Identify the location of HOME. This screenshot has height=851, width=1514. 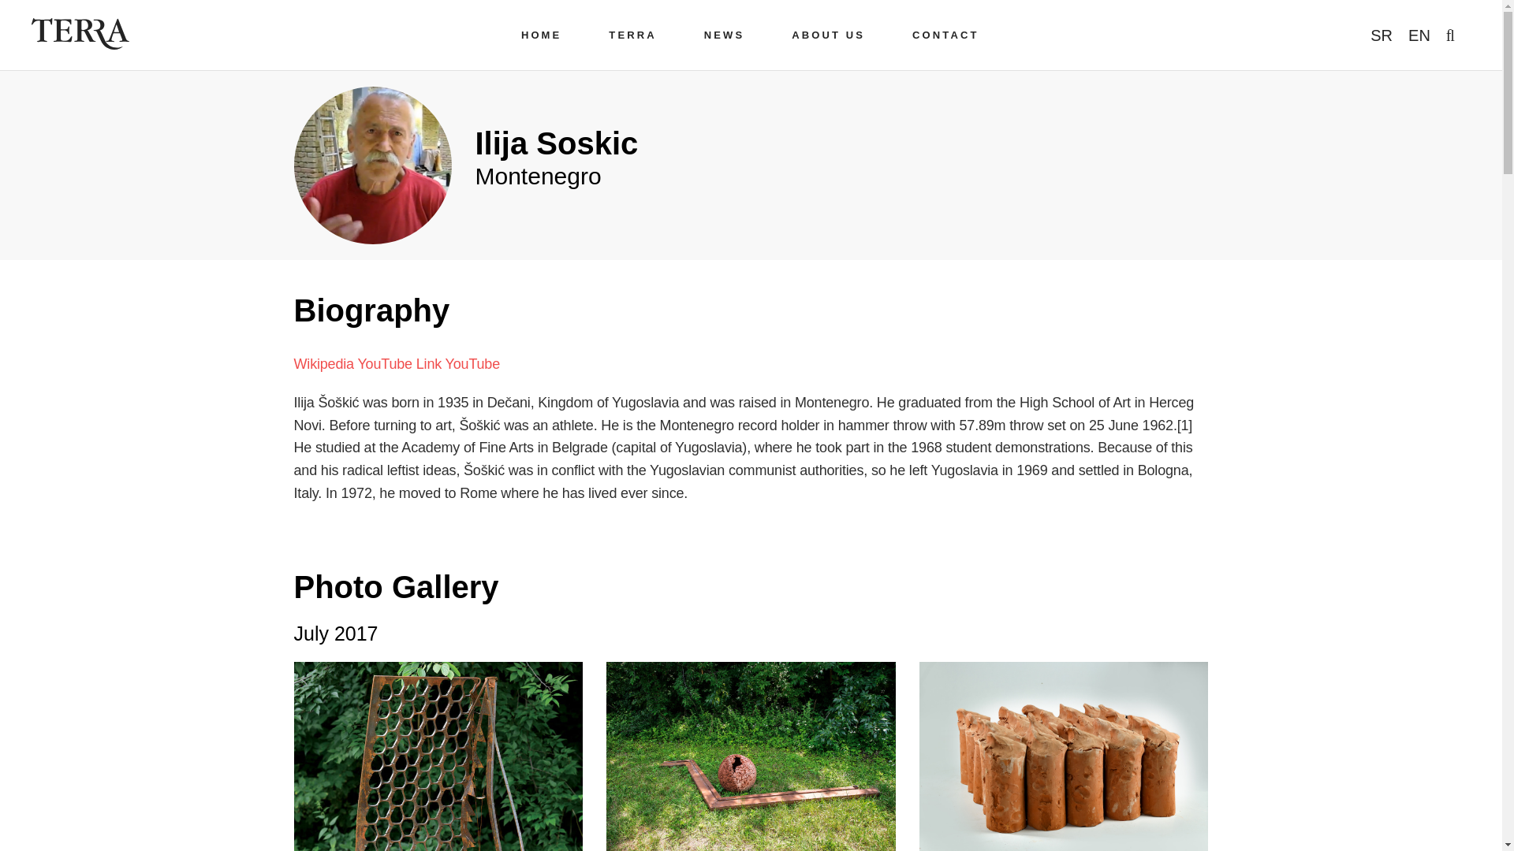
(541, 34).